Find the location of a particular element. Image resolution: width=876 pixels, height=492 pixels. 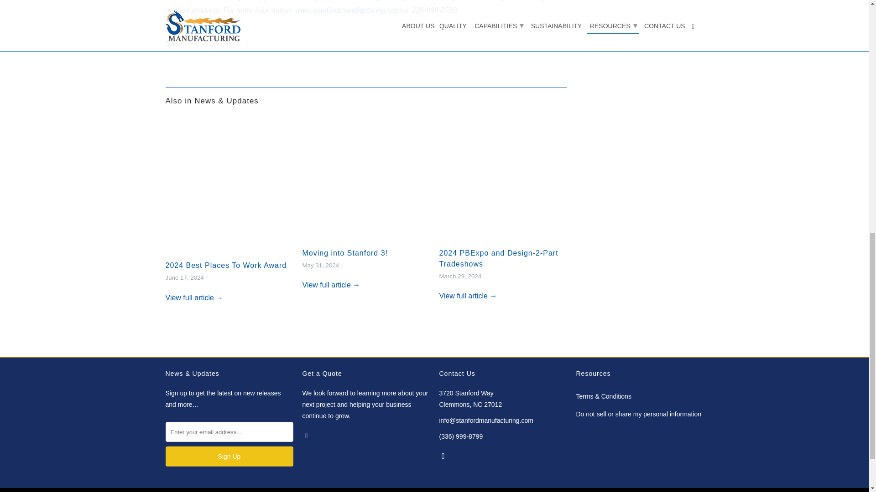

2024 PBExpo and Design-2-Part Tradeshows is located at coordinates (467, 296).